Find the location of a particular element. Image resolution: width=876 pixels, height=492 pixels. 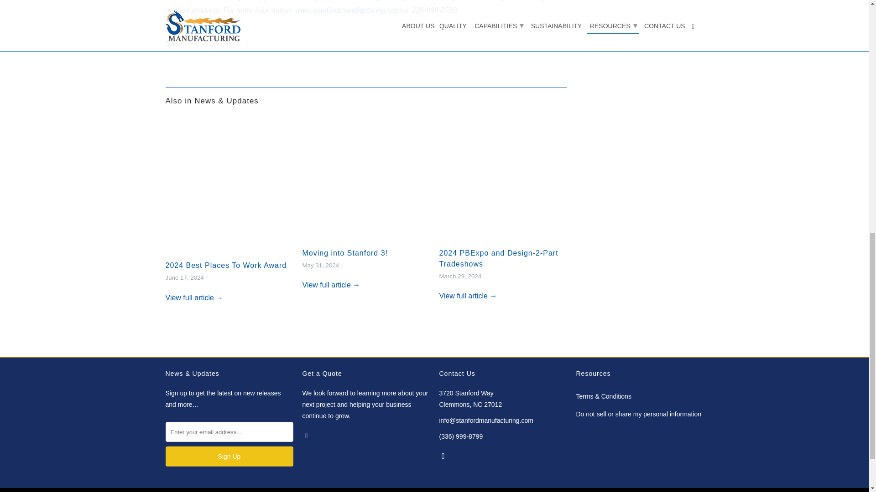

2024 PBExpo and Design-2-Part Tradeshows is located at coordinates (467, 296).